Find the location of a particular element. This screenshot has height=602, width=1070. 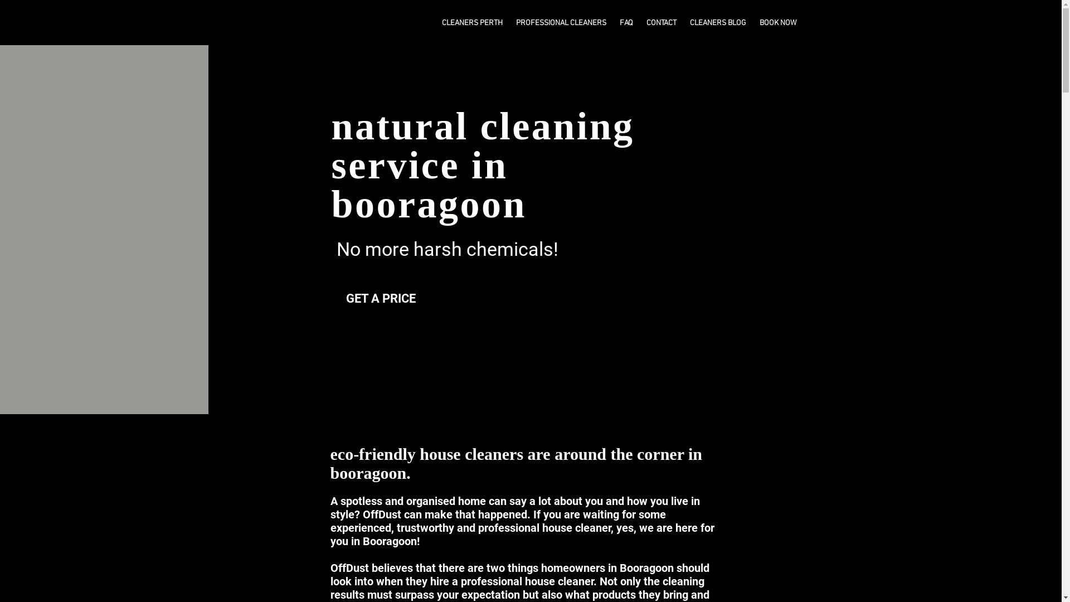

CONTACT is located at coordinates (663, 23).